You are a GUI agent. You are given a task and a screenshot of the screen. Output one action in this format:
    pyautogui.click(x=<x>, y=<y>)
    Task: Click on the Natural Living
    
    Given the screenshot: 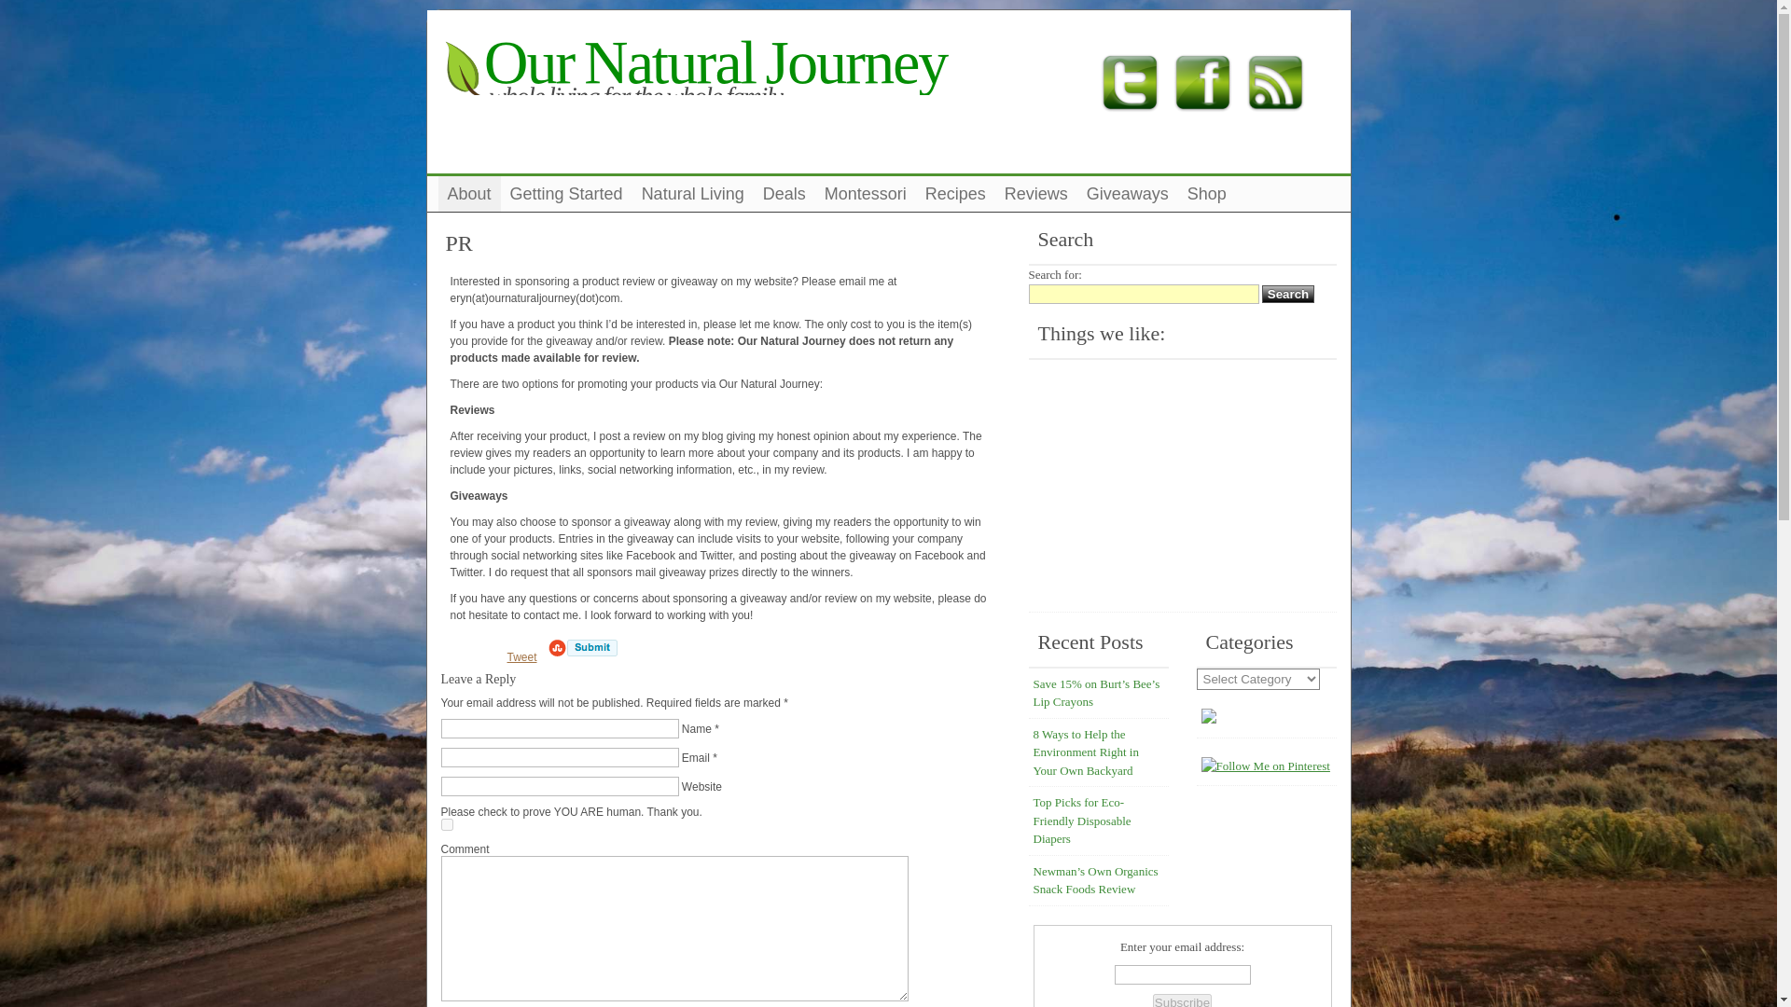 What is the action you would take?
    pyautogui.click(x=692, y=194)
    